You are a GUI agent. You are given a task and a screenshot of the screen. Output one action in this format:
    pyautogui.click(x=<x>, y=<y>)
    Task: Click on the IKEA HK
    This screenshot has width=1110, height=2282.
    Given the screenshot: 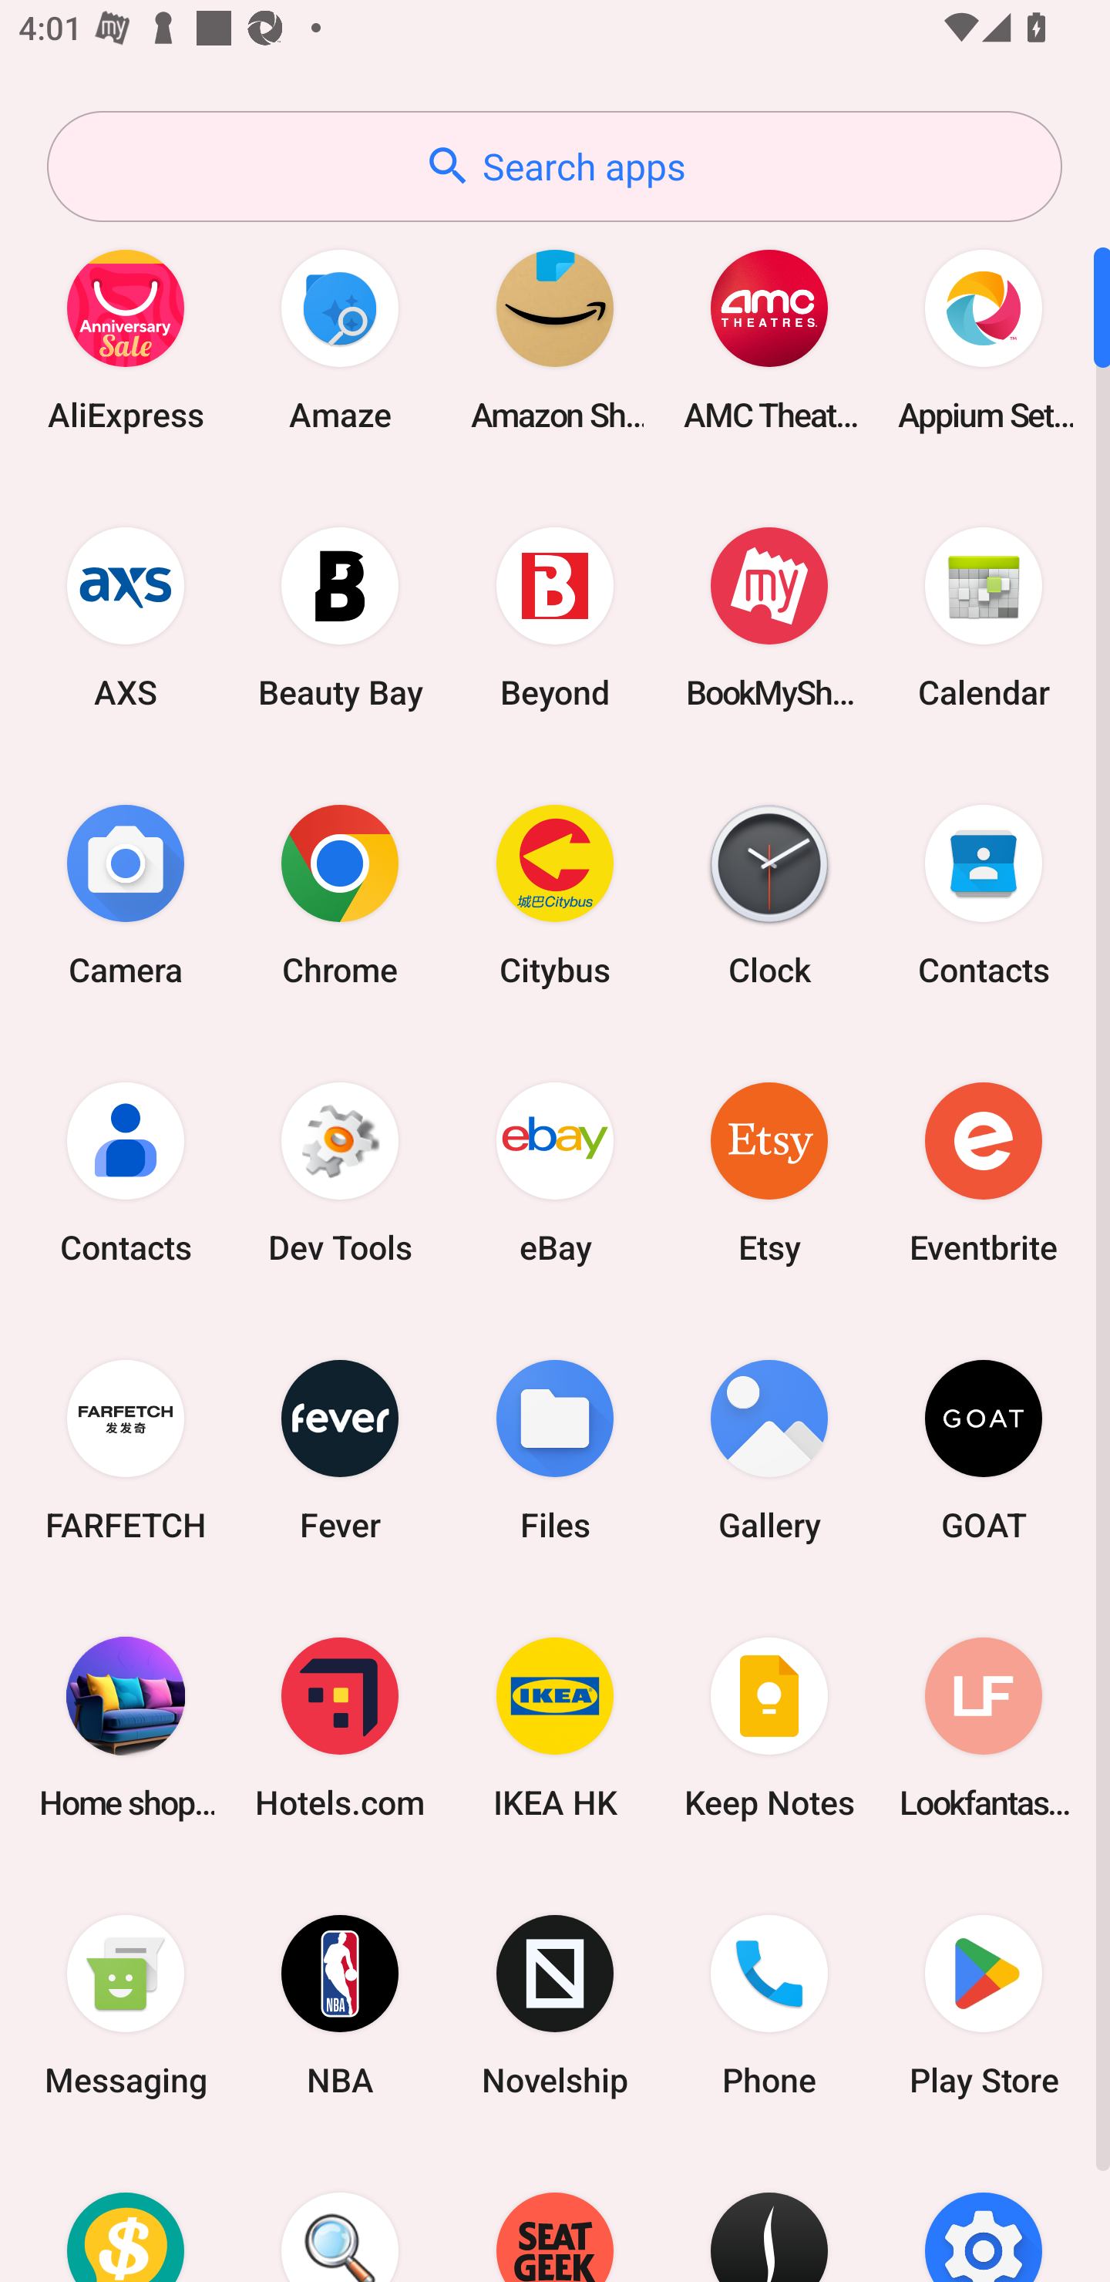 What is the action you would take?
    pyautogui.click(x=555, y=1727)
    